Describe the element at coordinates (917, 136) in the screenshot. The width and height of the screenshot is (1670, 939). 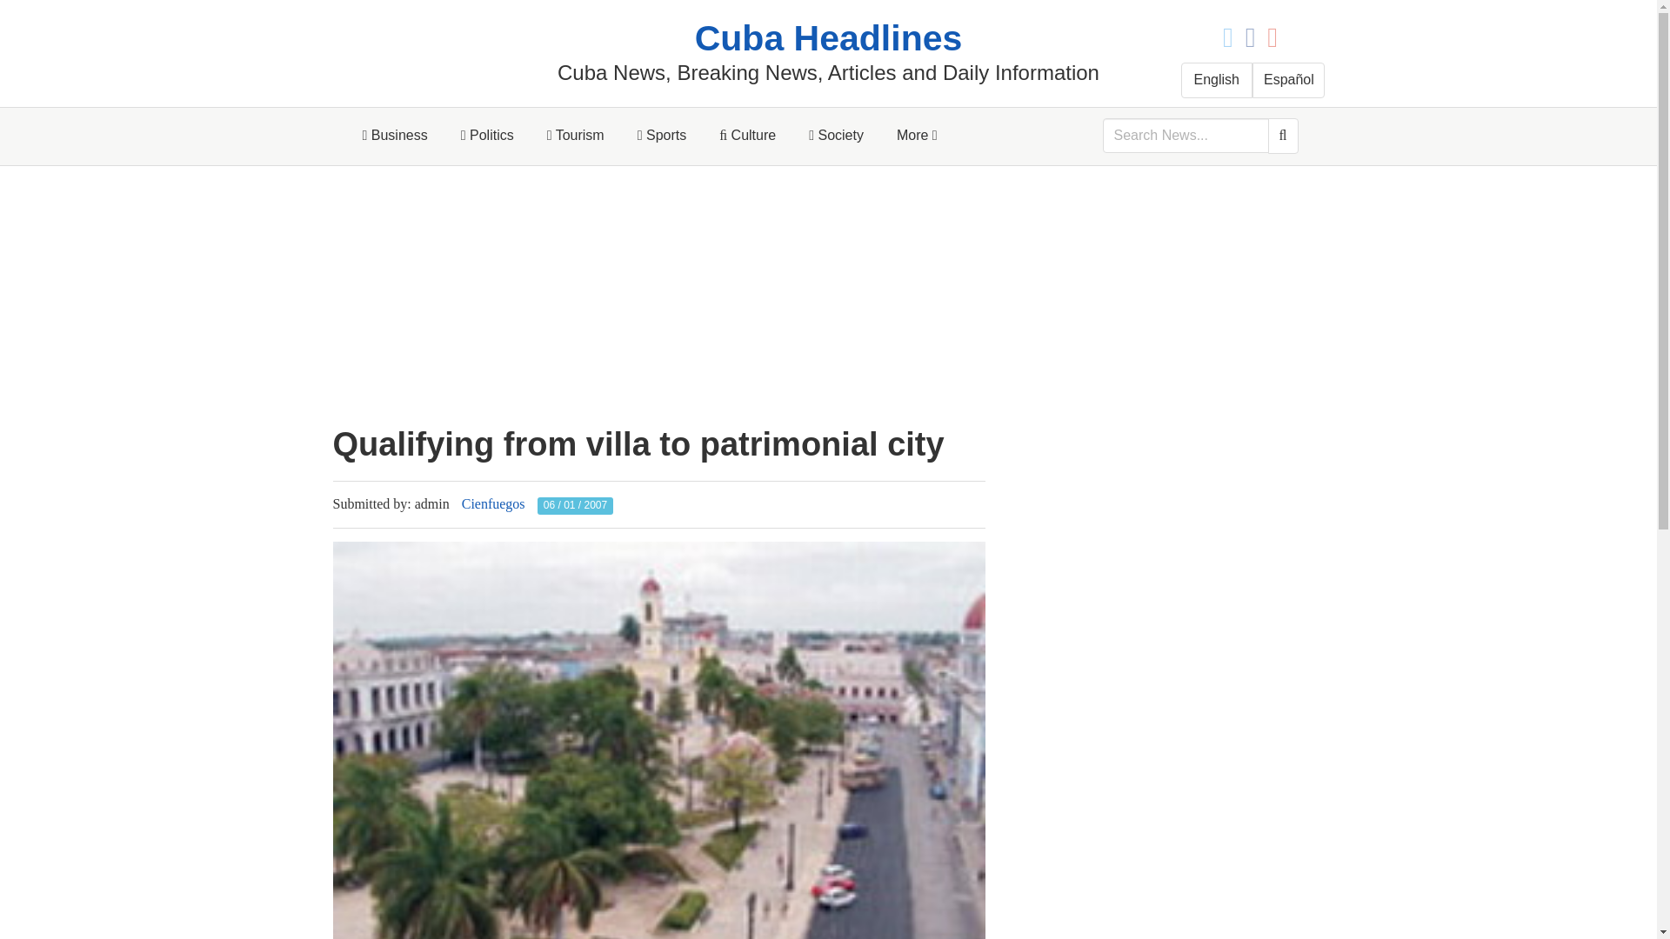
I see `More` at that location.